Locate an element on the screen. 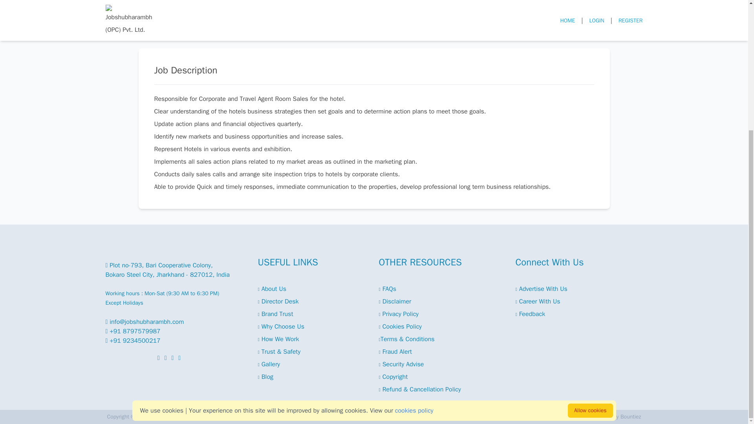 Image resolution: width=754 pixels, height=424 pixels. Blog is located at coordinates (265, 377).